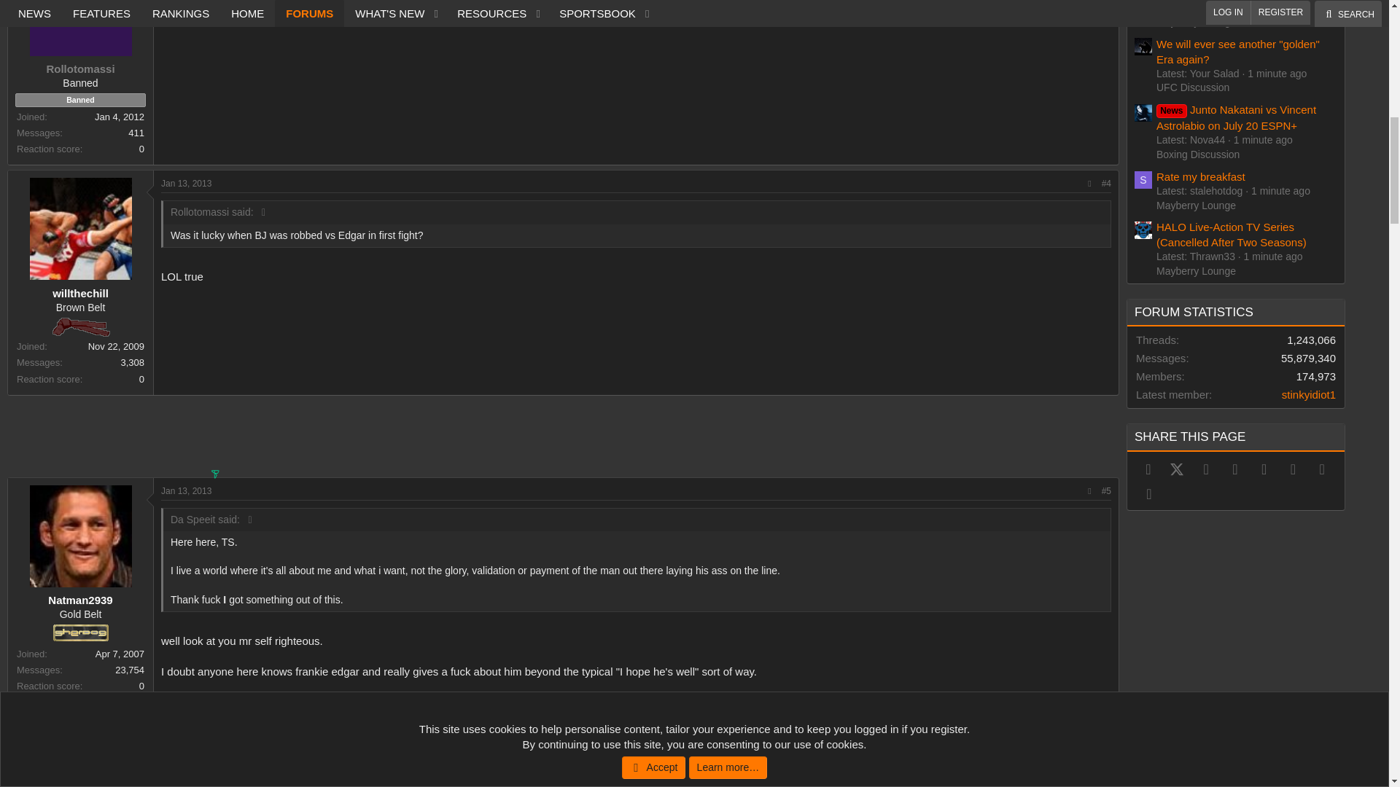  What do you see at coordinates (185, 769) in the screenshot?
I see `Jan 13, 2013 at 10:09 PM` at bounding box center [185, 769].